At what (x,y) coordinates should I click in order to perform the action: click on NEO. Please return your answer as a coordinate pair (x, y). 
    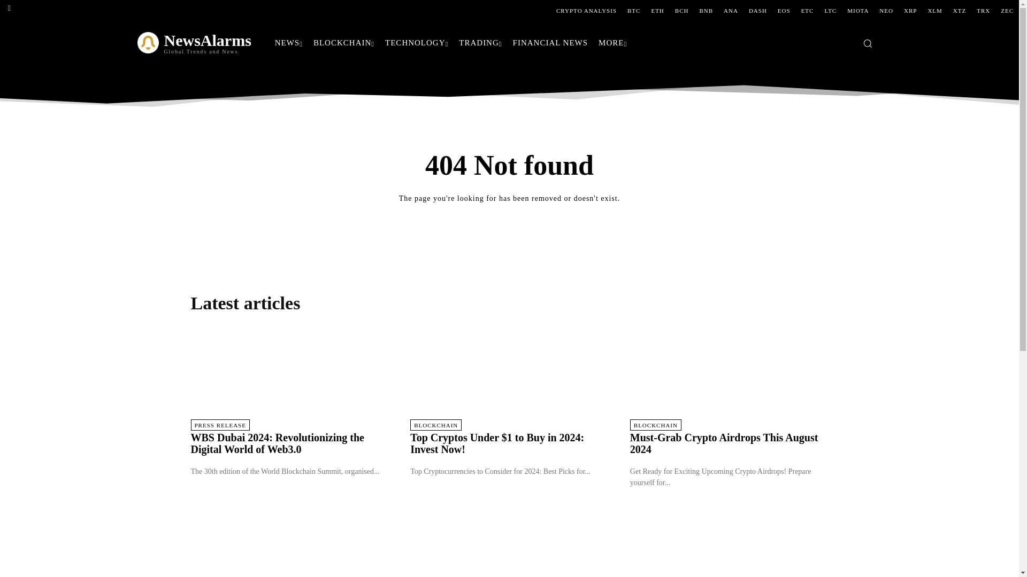
    Looking at the image, I should click on (886, 11).